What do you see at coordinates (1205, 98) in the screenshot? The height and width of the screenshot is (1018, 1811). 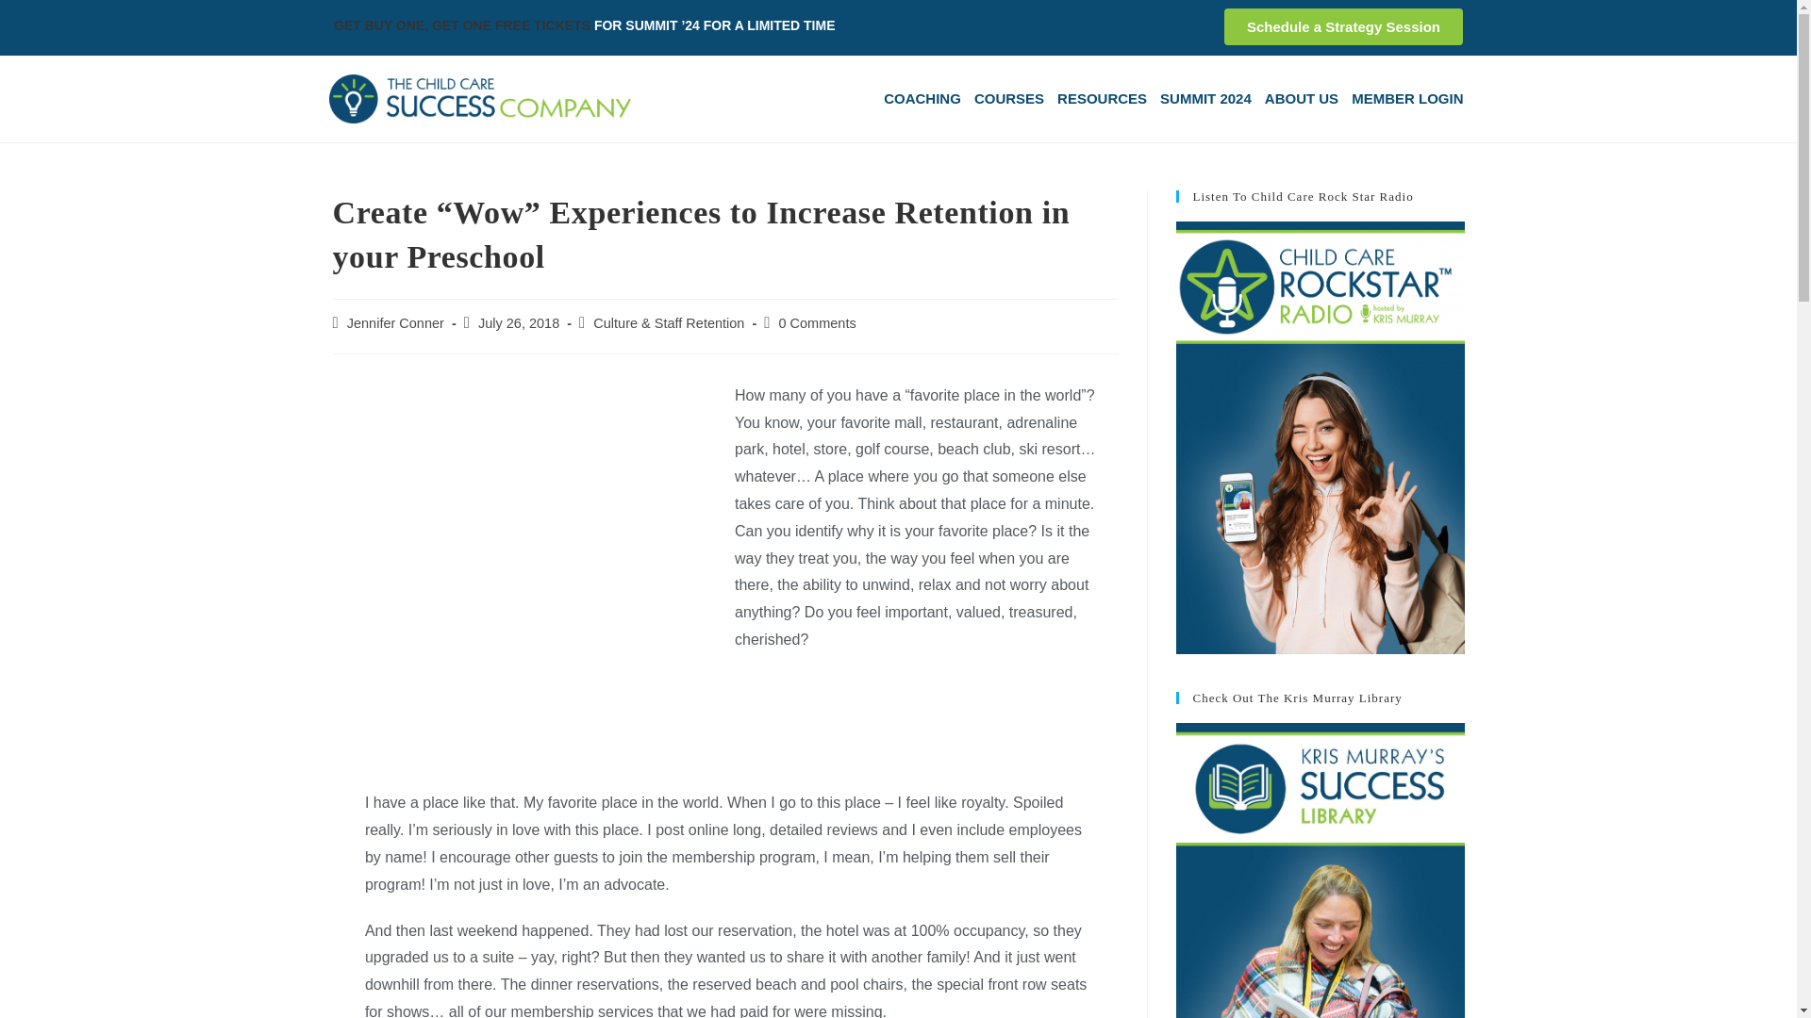 I see `SUMMIT 2024` at bounding box center [1205, 98].